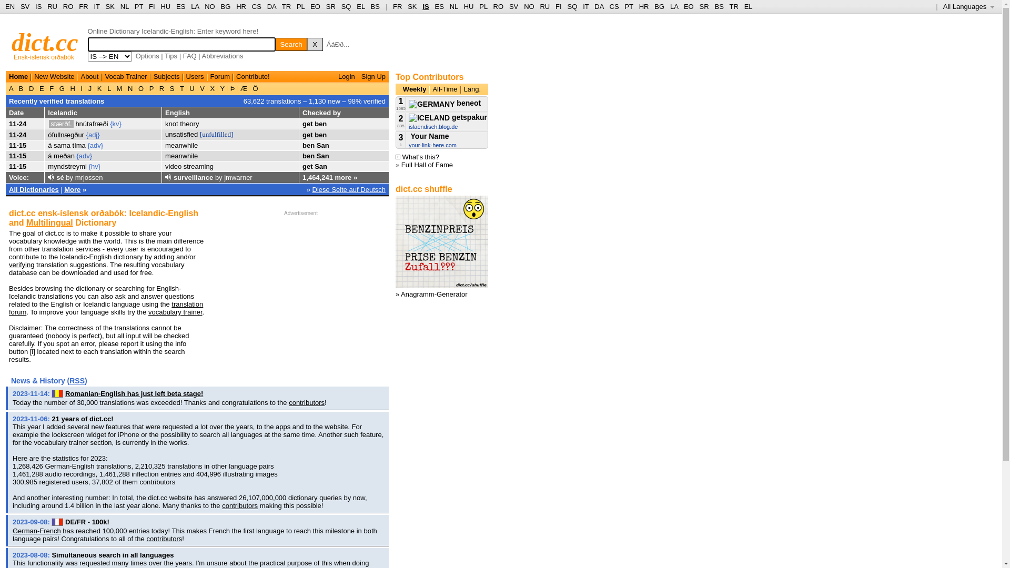  What do you see at coordinates (226, 6) in the screenshot?
I see `BG` at bounding box center [226, 6].